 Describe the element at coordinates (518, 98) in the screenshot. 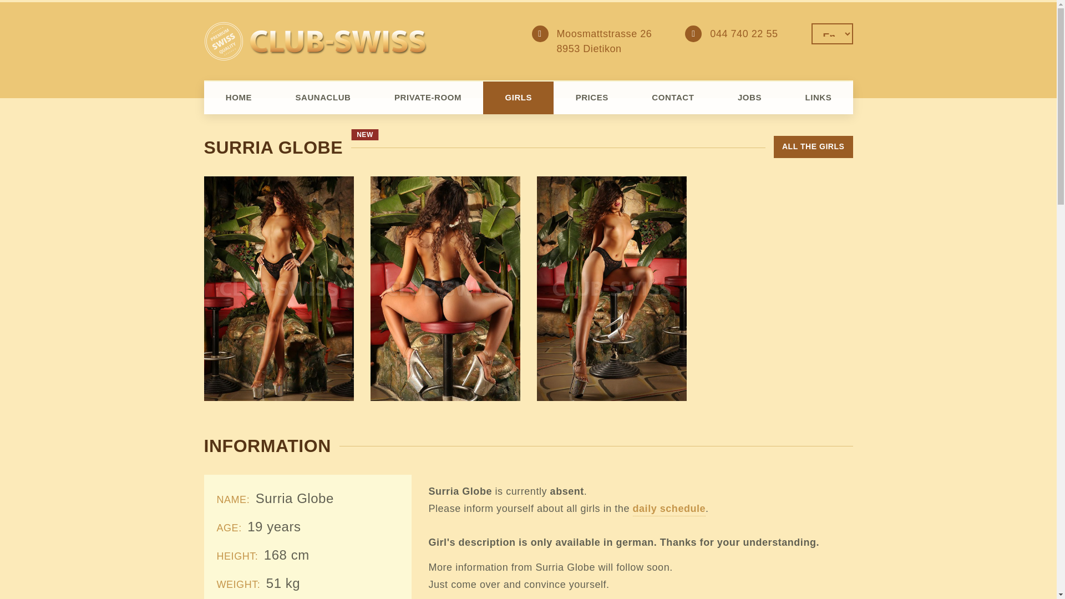

I see `GIRLS` at that location.